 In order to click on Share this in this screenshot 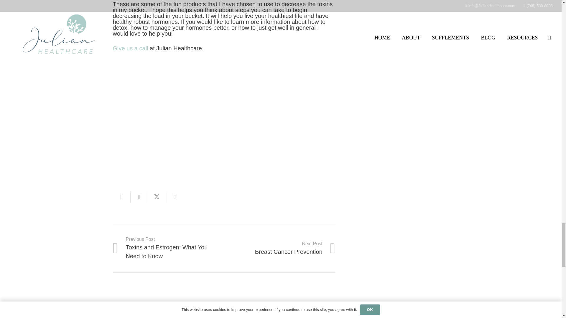, I will do `click(175, 197)`.